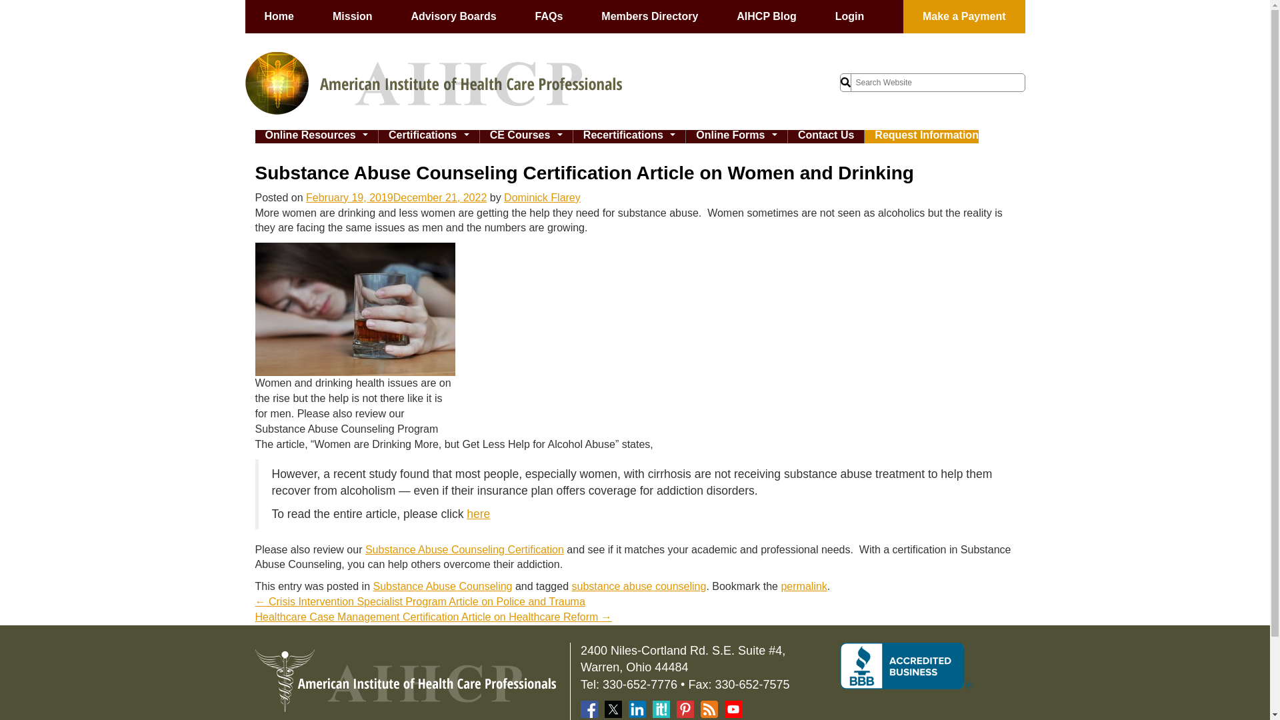  What do you see at coordinates (850, 16) in the screenshot?
I see `Login` at bounding box center [850, 16].